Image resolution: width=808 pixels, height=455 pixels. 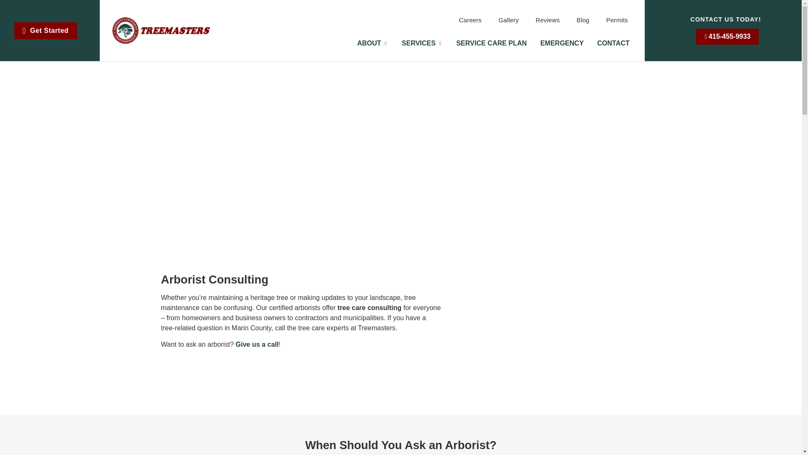 What do you see at coordinates (419, 43) in the screenshot?
I see `SERVICES` at bounding box center [419, 43].